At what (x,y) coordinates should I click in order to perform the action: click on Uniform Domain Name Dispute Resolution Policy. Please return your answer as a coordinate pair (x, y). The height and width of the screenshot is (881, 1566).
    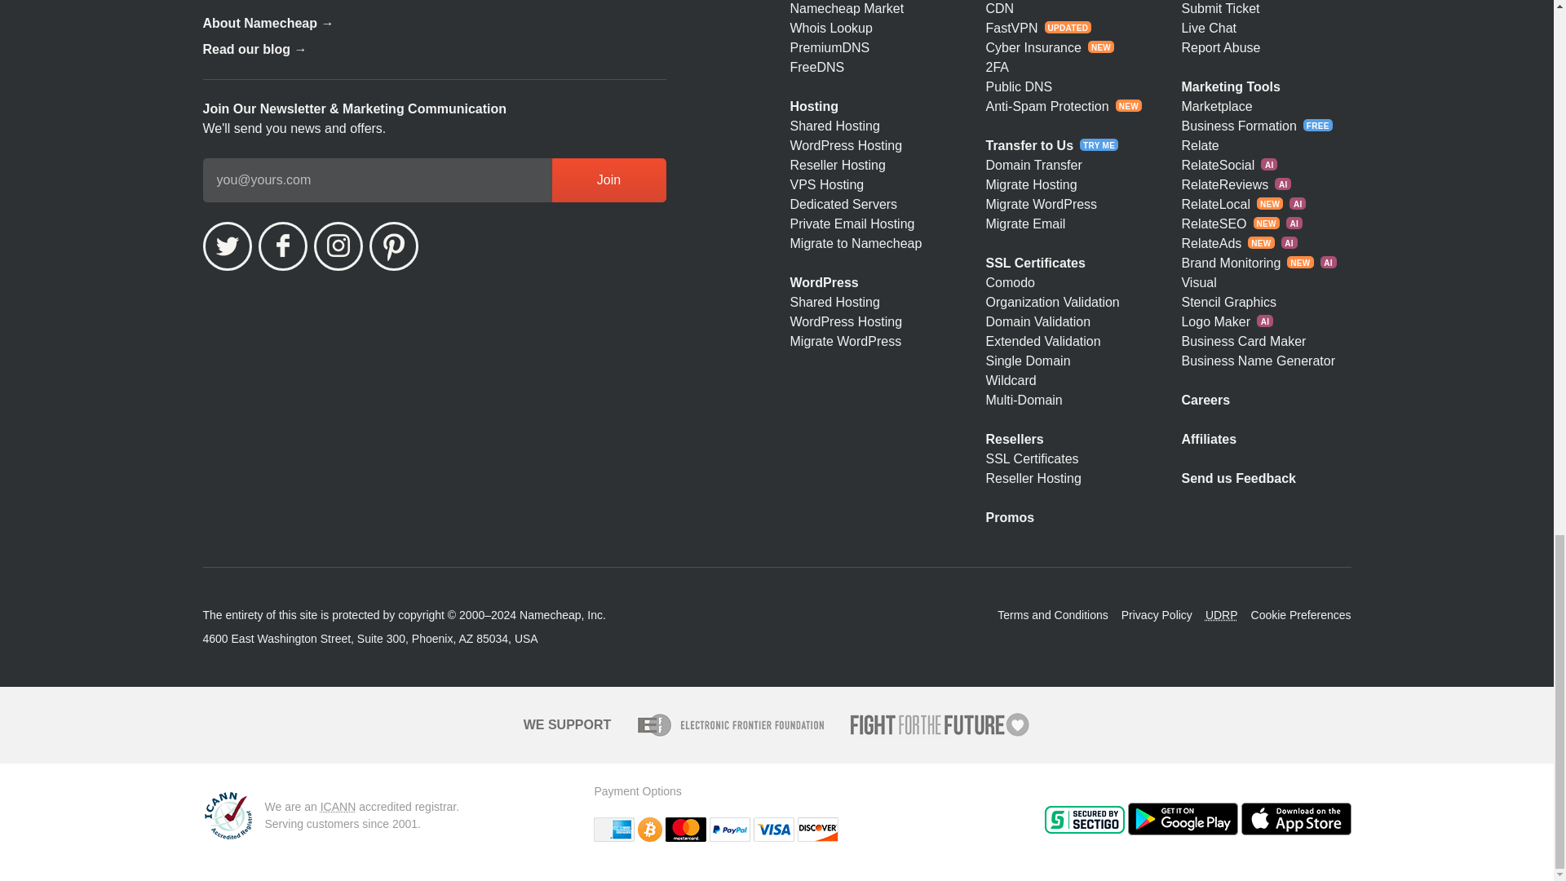
    Looking at the image, I should click on (1222, 615).